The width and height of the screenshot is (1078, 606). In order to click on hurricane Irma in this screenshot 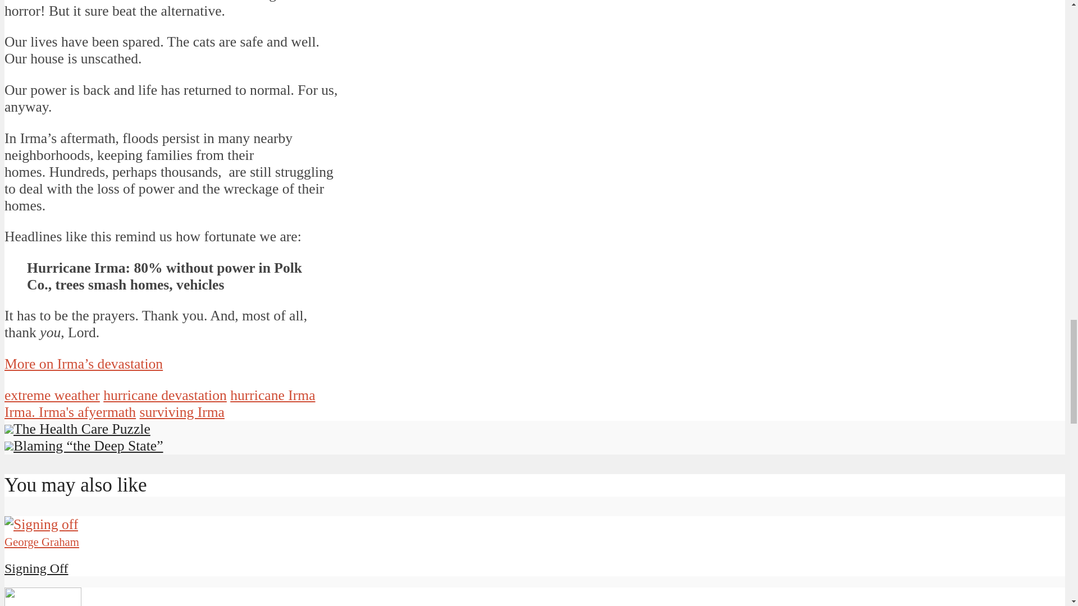, I will do `click(272, 395)`.